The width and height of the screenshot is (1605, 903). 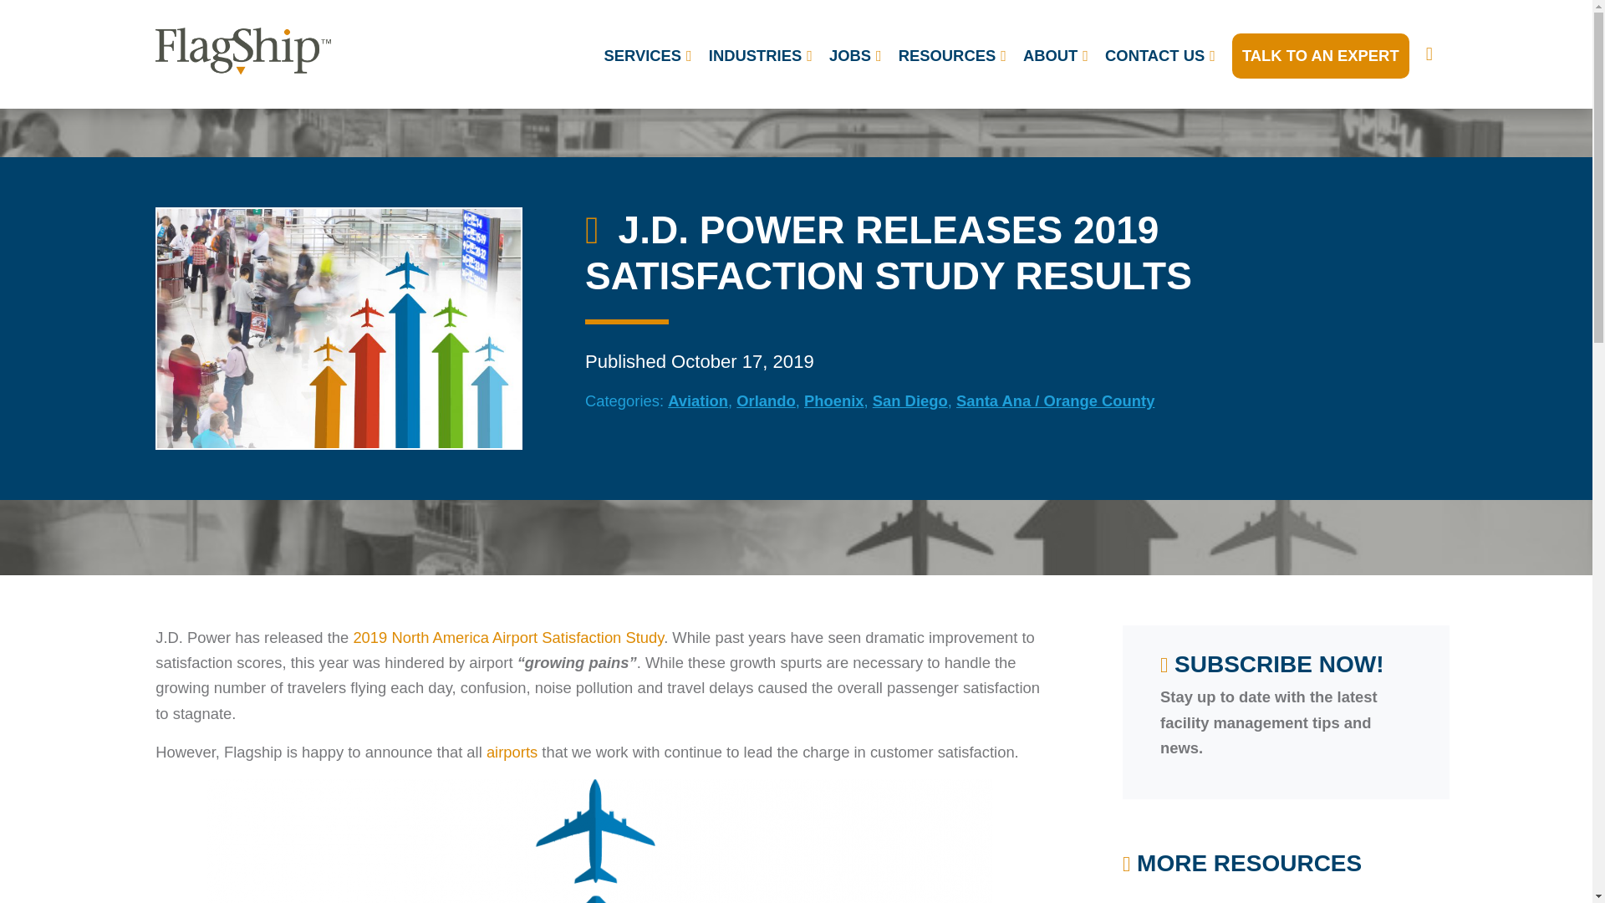 I want to click on San Diego, so click(x=910, y=400).